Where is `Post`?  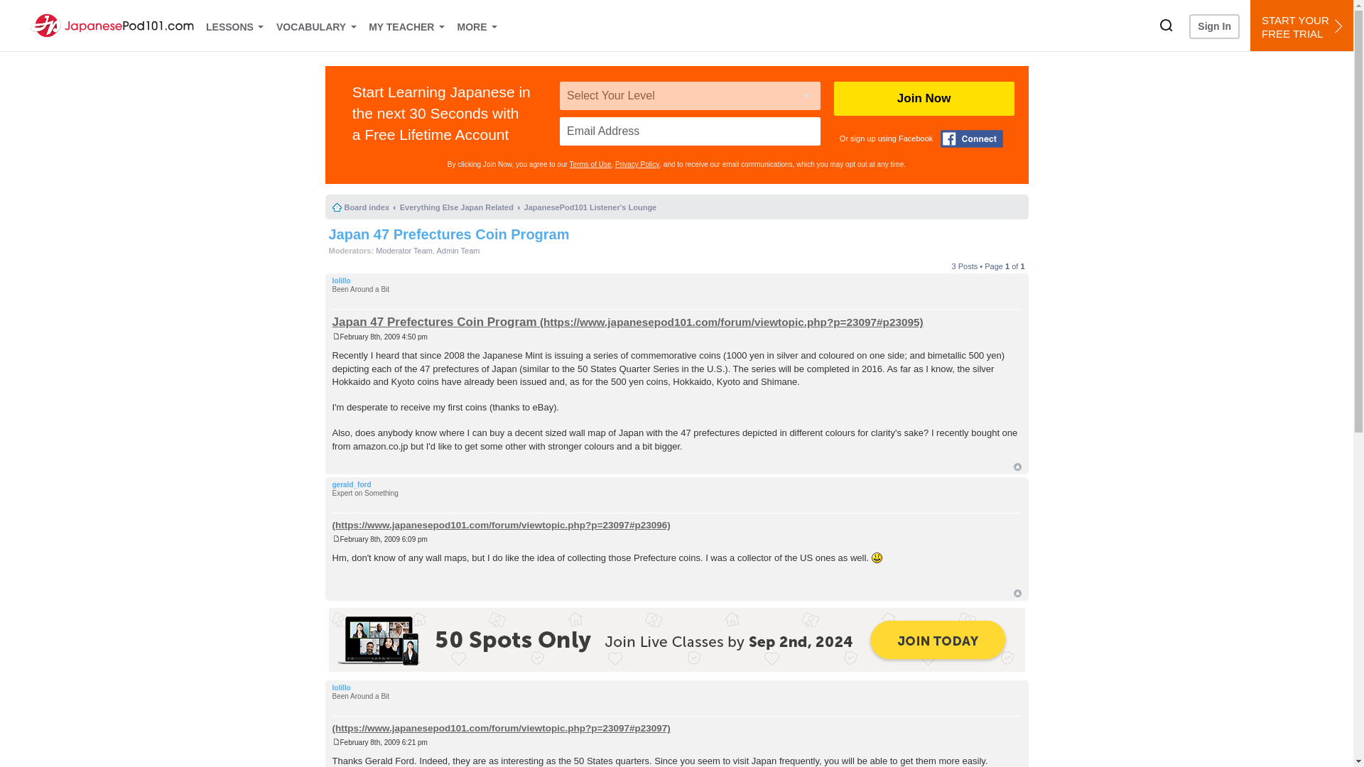
Post is located at coordinates (336, 336).